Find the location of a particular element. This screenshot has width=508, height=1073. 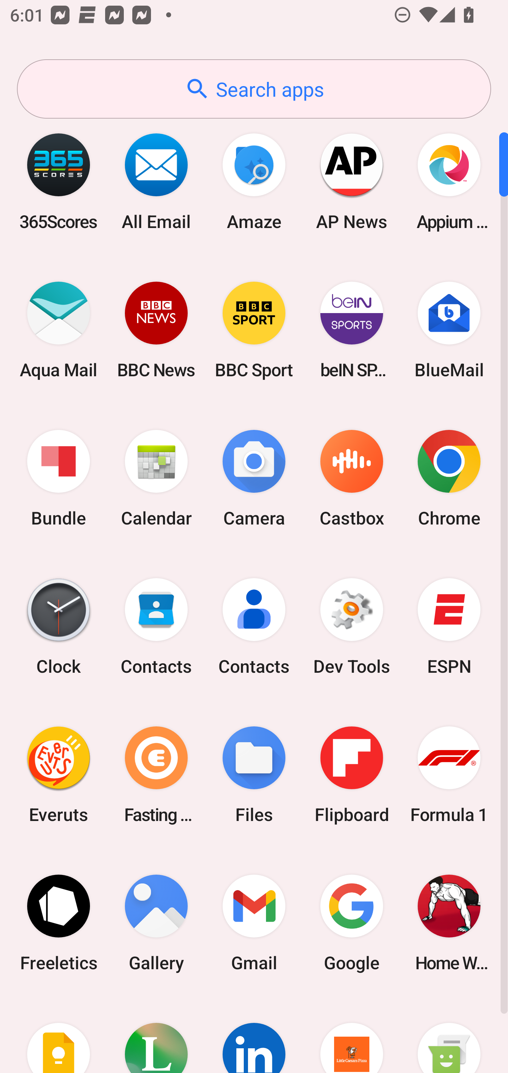

ESPN is located at coordinates (449, 627).